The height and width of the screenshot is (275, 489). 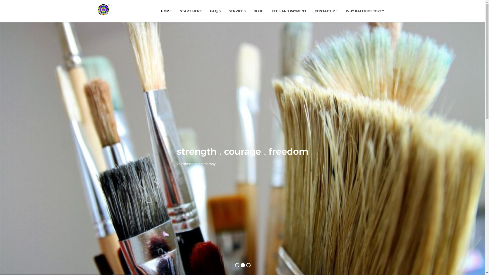 I want to click on START HERE, so click(x=191, y=11).